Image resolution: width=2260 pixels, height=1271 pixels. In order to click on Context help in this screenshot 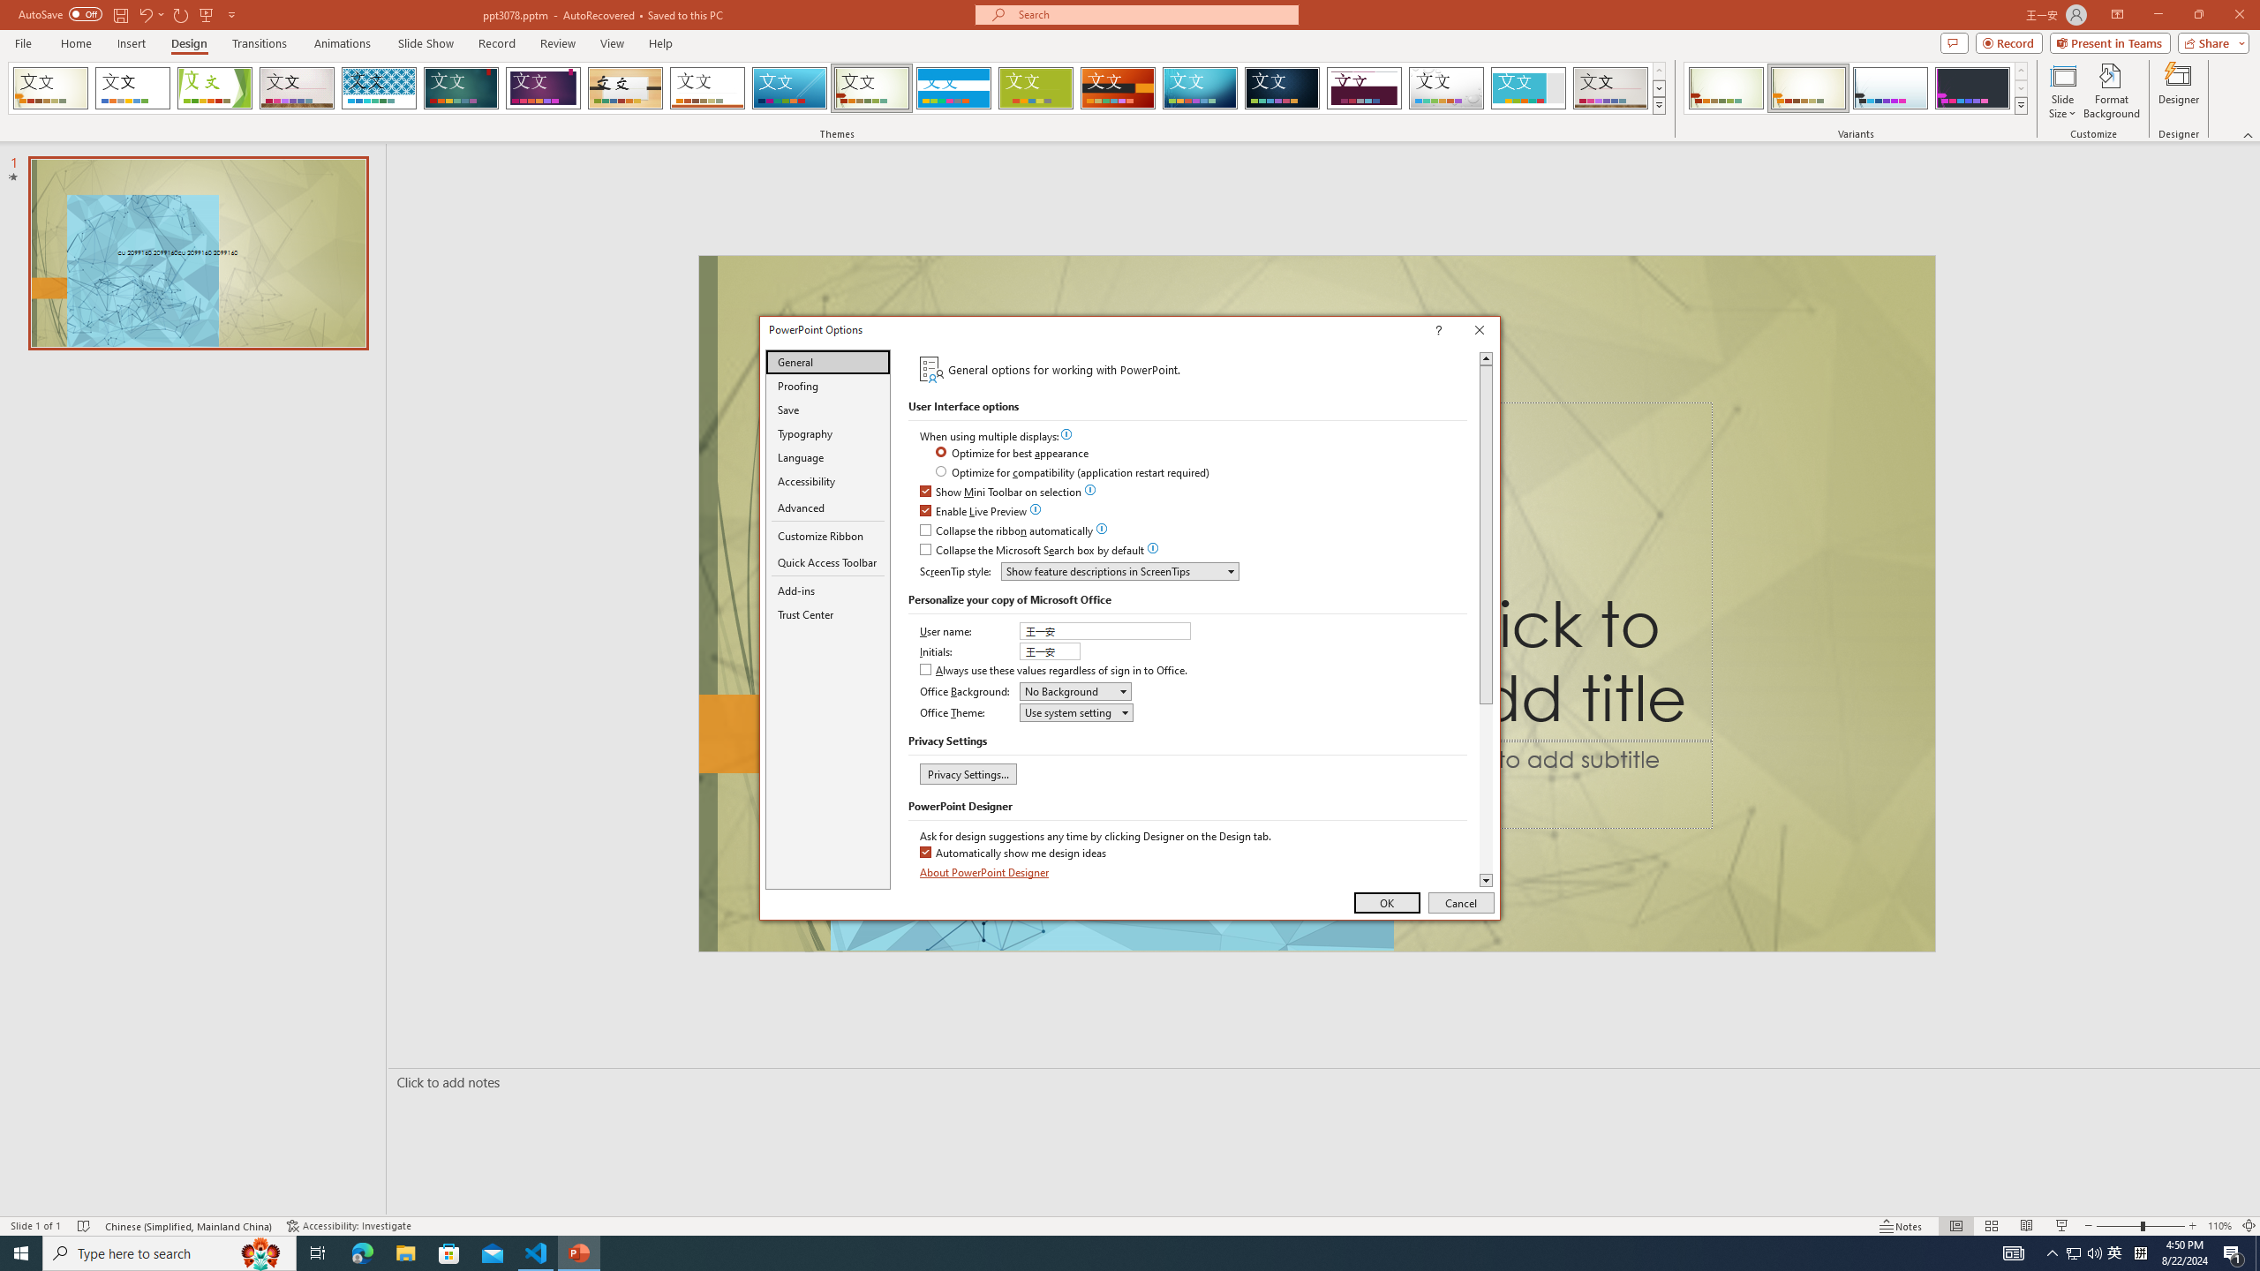, I will do `click(2053, 1253)`.